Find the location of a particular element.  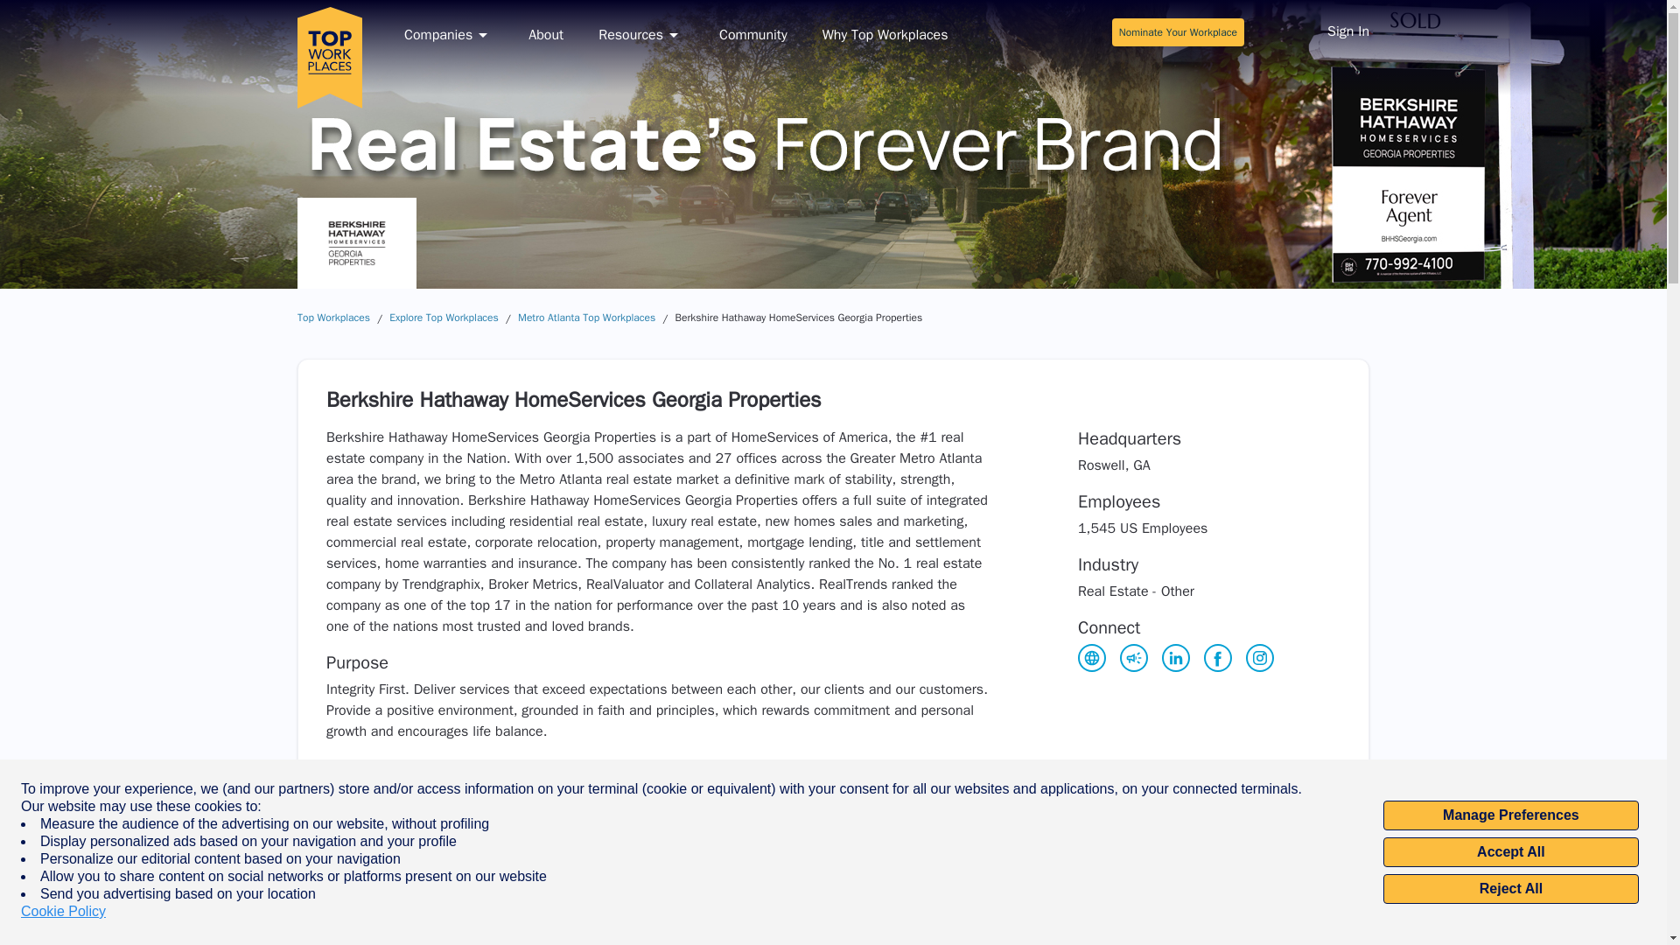

Accept All is located at coordinates (1510, 852).